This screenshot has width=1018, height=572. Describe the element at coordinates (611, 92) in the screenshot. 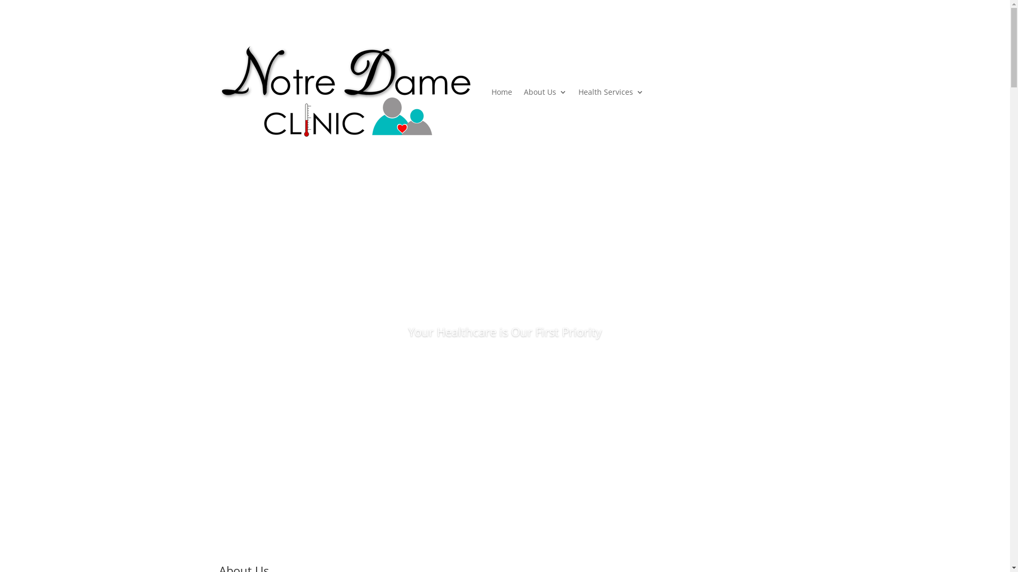

I see `Health Services` at that location.